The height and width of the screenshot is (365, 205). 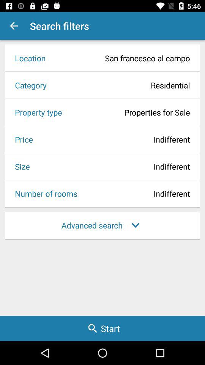 What do you see at coordinates (21, 139) in the screenshot?
I see `swipe until the price` at bounding box center [21, 139].